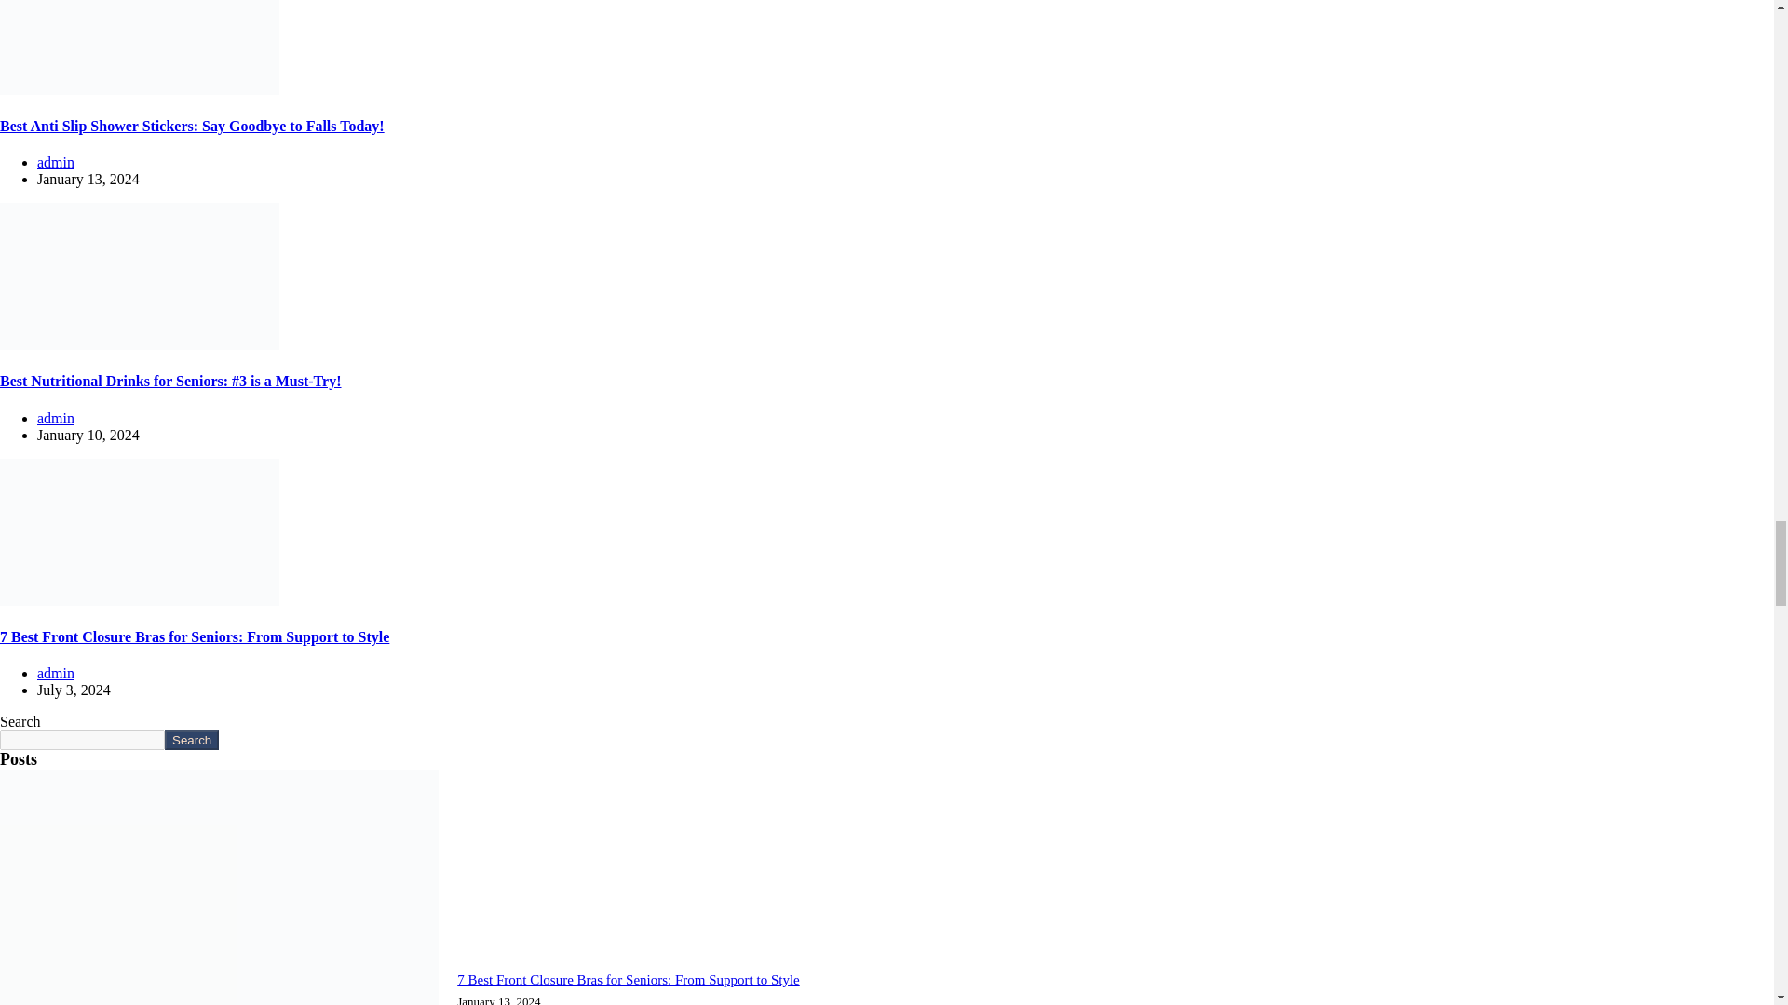 Image resolution: width=1788 pixels, height=1005 pixels. Describe the element at coordinates (56, 417) in the screenshot. I see `Posts by admin` at that location.